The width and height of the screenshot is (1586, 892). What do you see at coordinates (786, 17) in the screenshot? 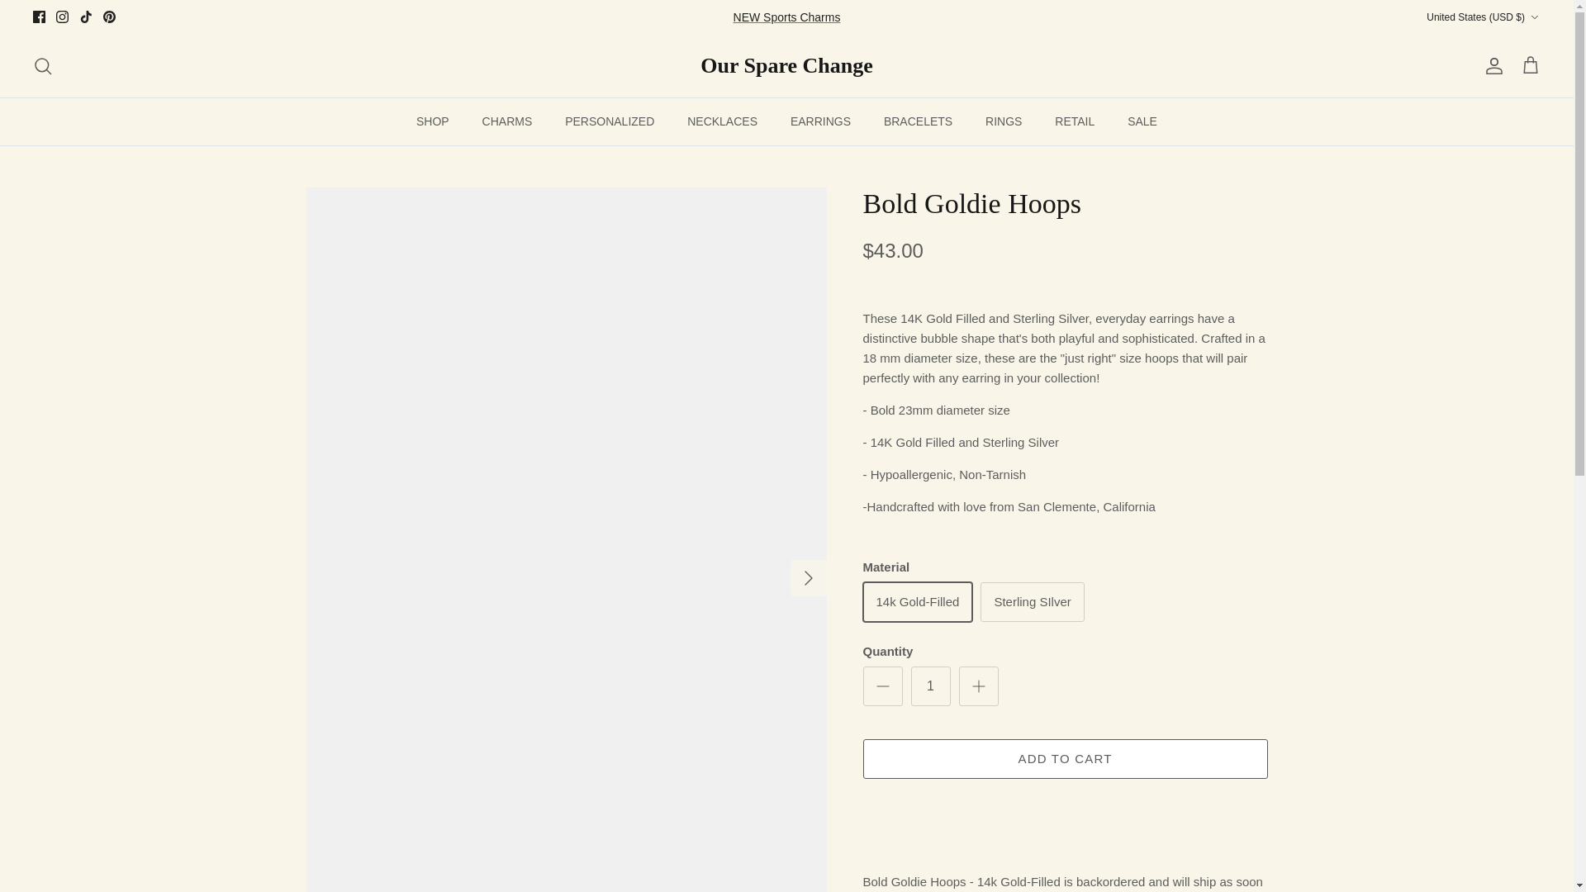
I see `NEW Sports Charms` at bounding box center [786, 17].